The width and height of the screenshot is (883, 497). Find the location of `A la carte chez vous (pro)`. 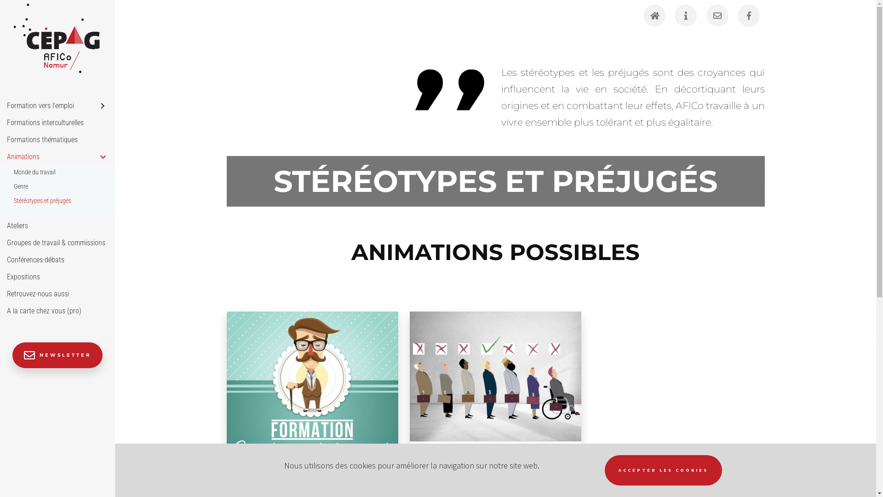

A la carte chez vous (pro) is located at coordinates (57, 310).